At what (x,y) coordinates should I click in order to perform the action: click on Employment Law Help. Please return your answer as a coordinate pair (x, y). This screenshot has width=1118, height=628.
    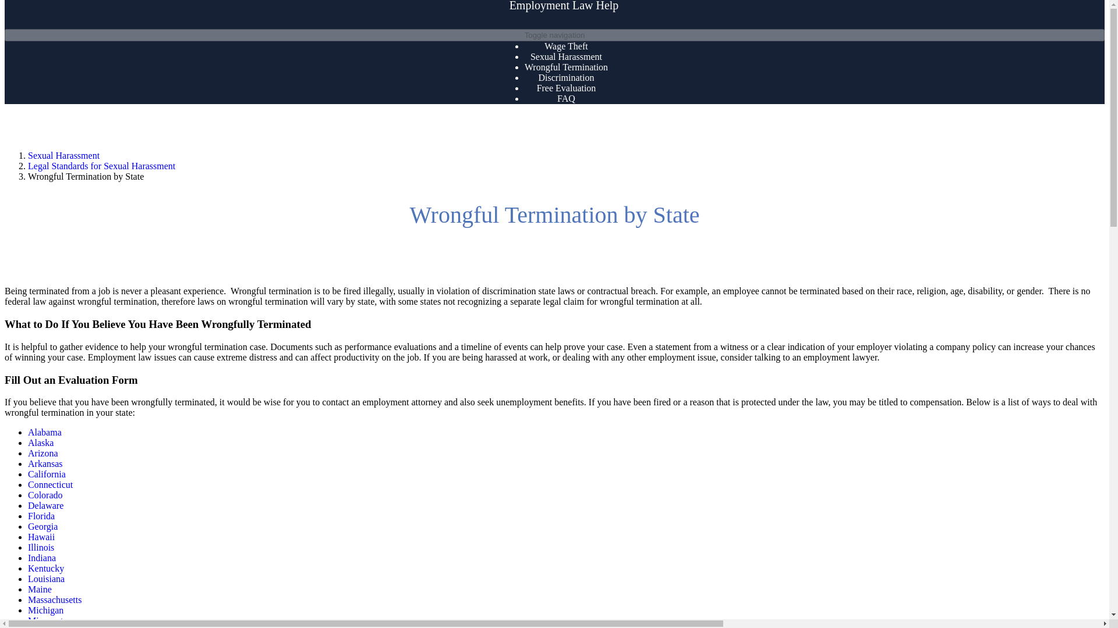
    Looking at the image, I should click on (564, 5).